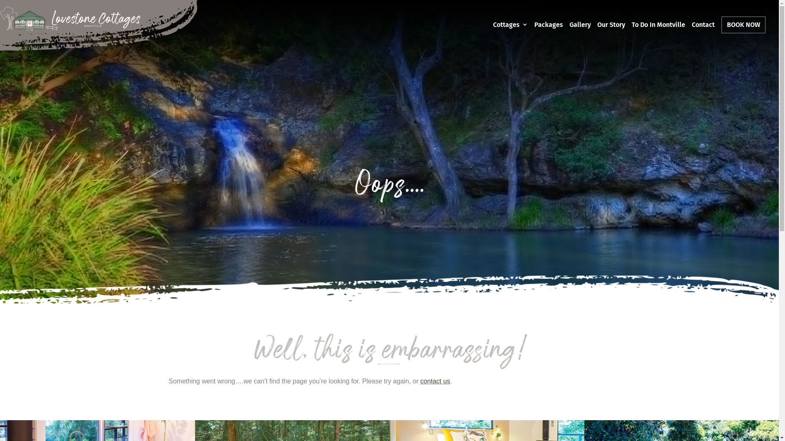 The image size is (785, 441). I want to click on Oops...., so click(390, 182).